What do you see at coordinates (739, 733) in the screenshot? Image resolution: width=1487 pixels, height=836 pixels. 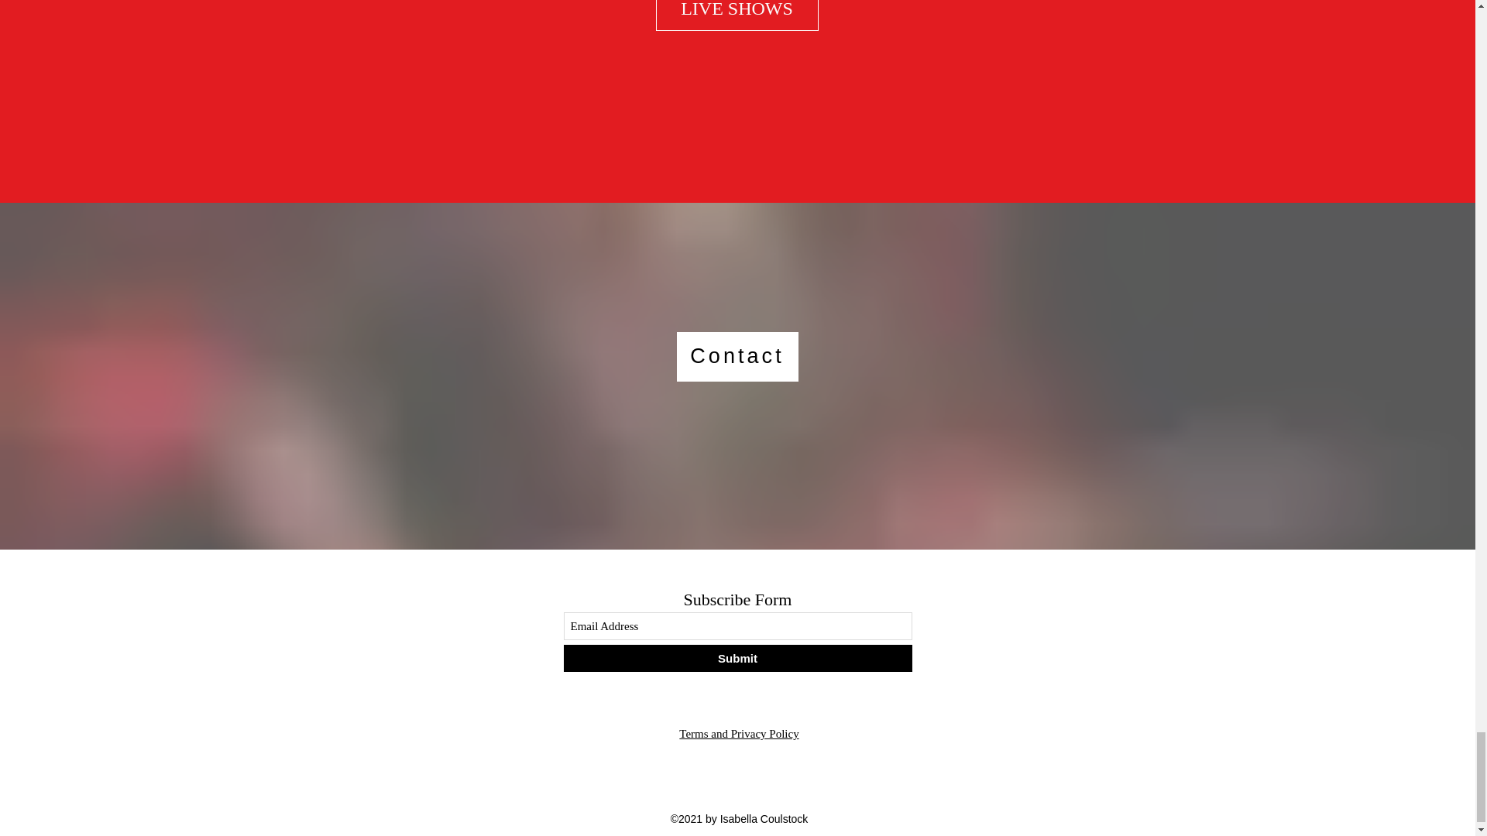 I see `Terms and Privacy Policy` at bounding box center [739, 733].